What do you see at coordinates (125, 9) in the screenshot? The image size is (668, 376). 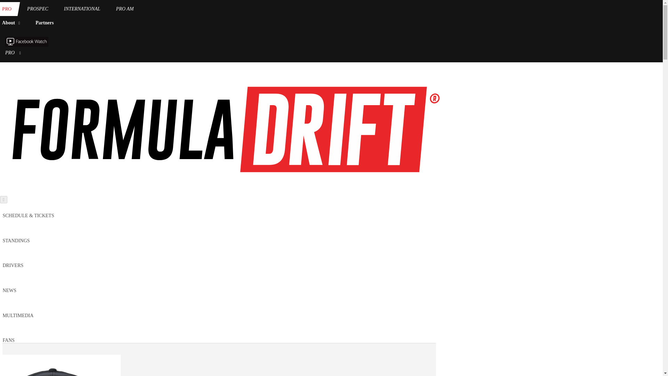 I see `PRO AM` at bounding box center [125, 9].